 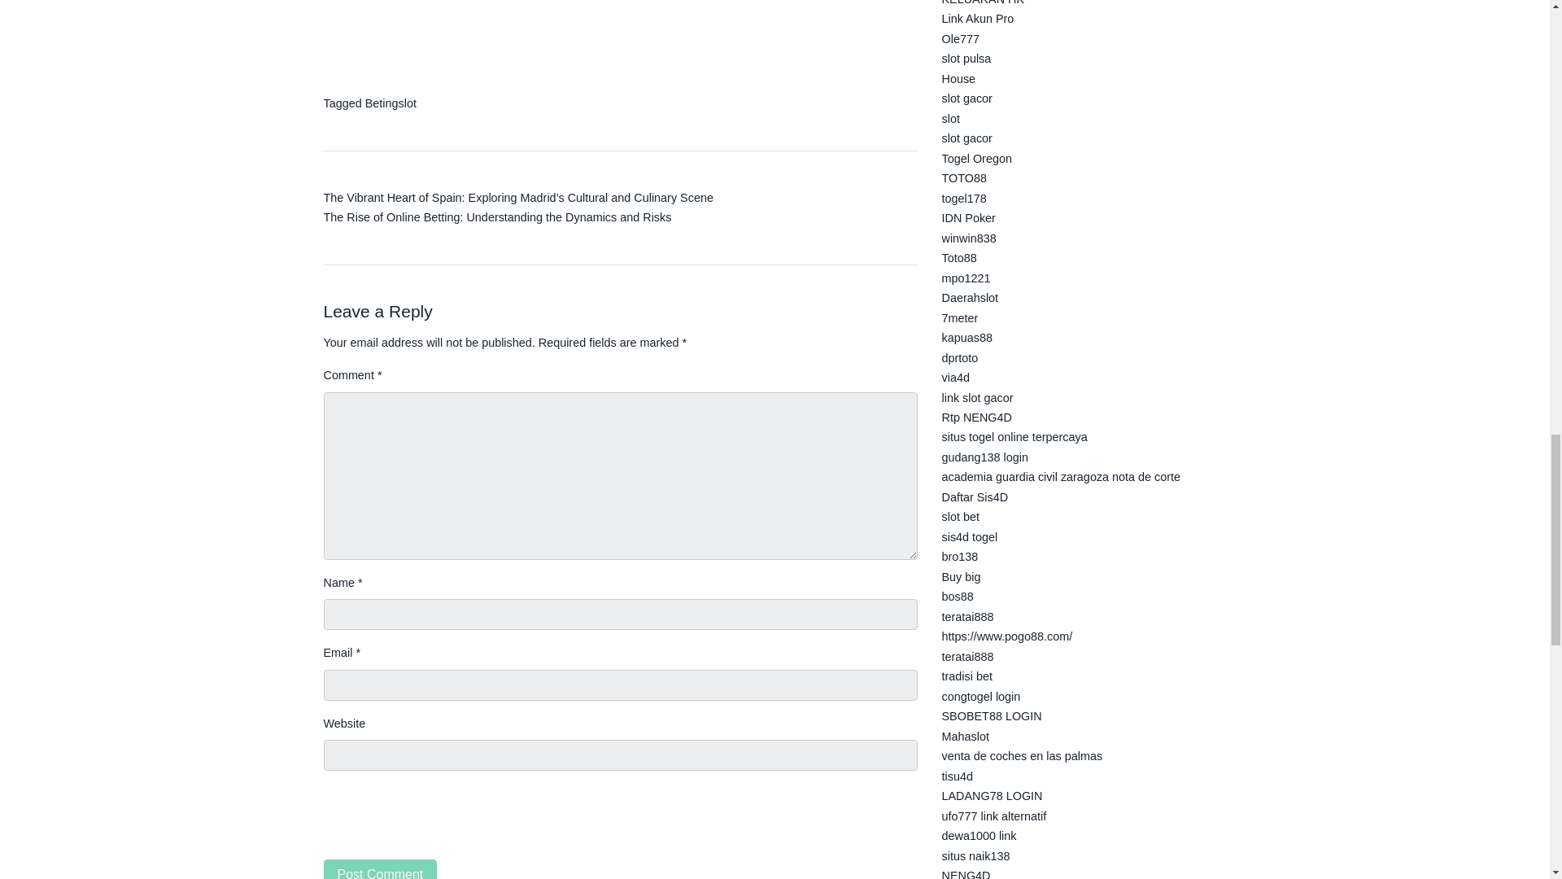 I want to click on Post Comment, so click(x=380, y=869).